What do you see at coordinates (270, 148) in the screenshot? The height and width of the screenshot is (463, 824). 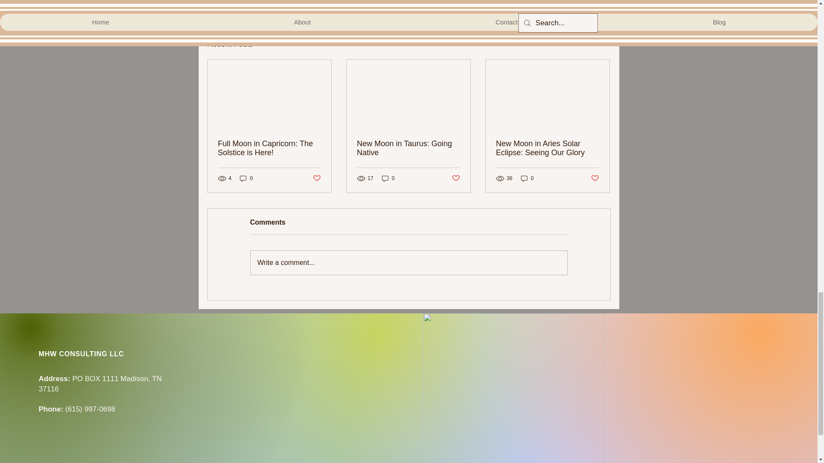 I see `Full Moon in Capricorn: The Solstice is Here!` at bounding box center [270, 148].